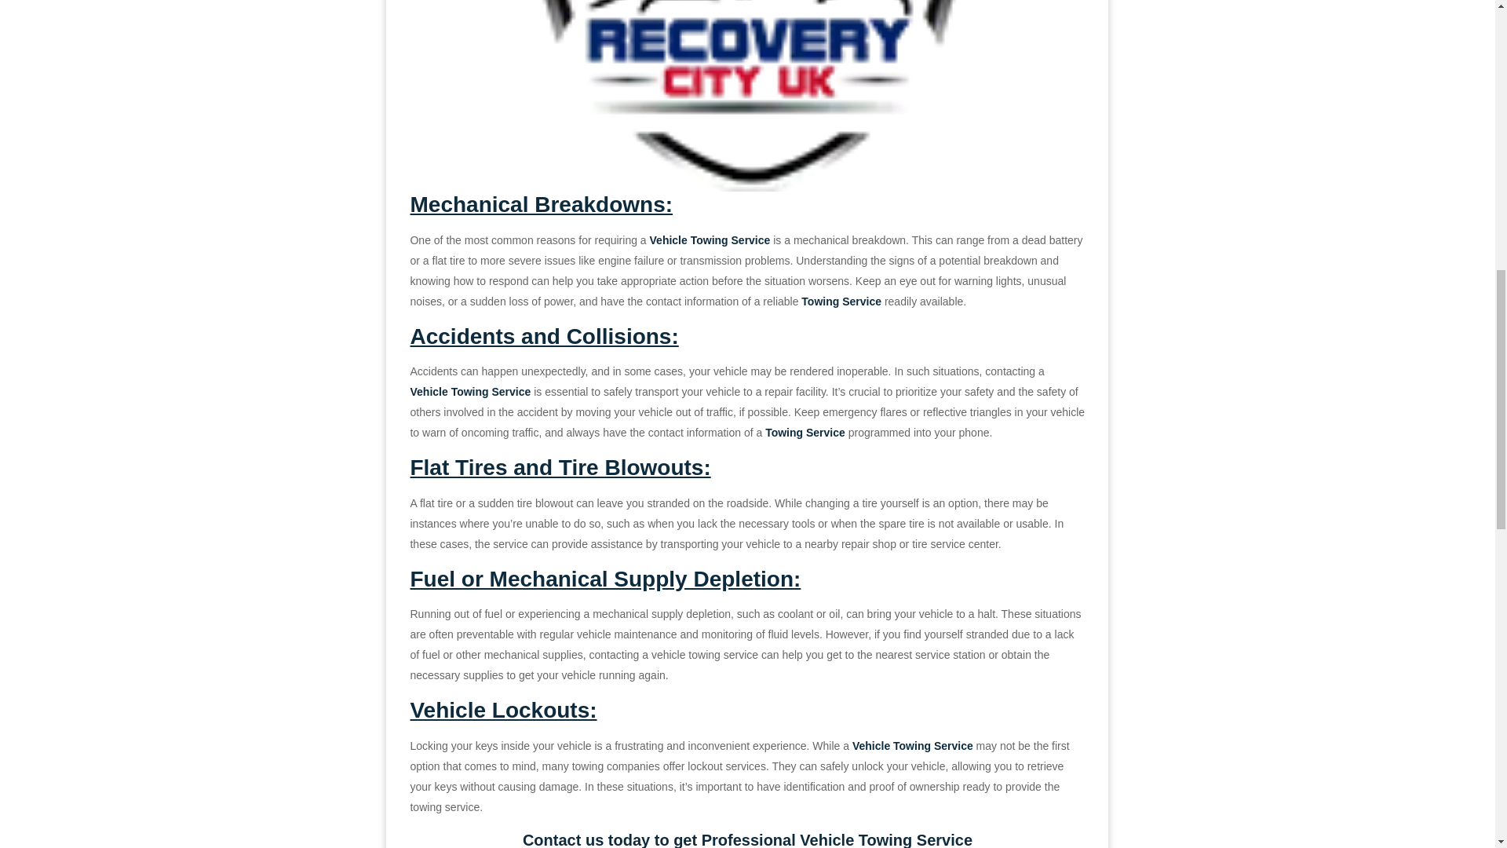  I want to click on Vehicle Towing Service, so click(885, 840).